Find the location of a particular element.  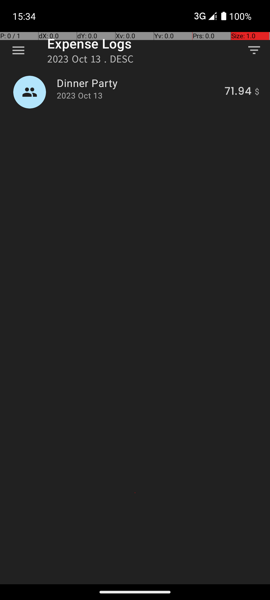

$ is located at coordinates (257, 92).